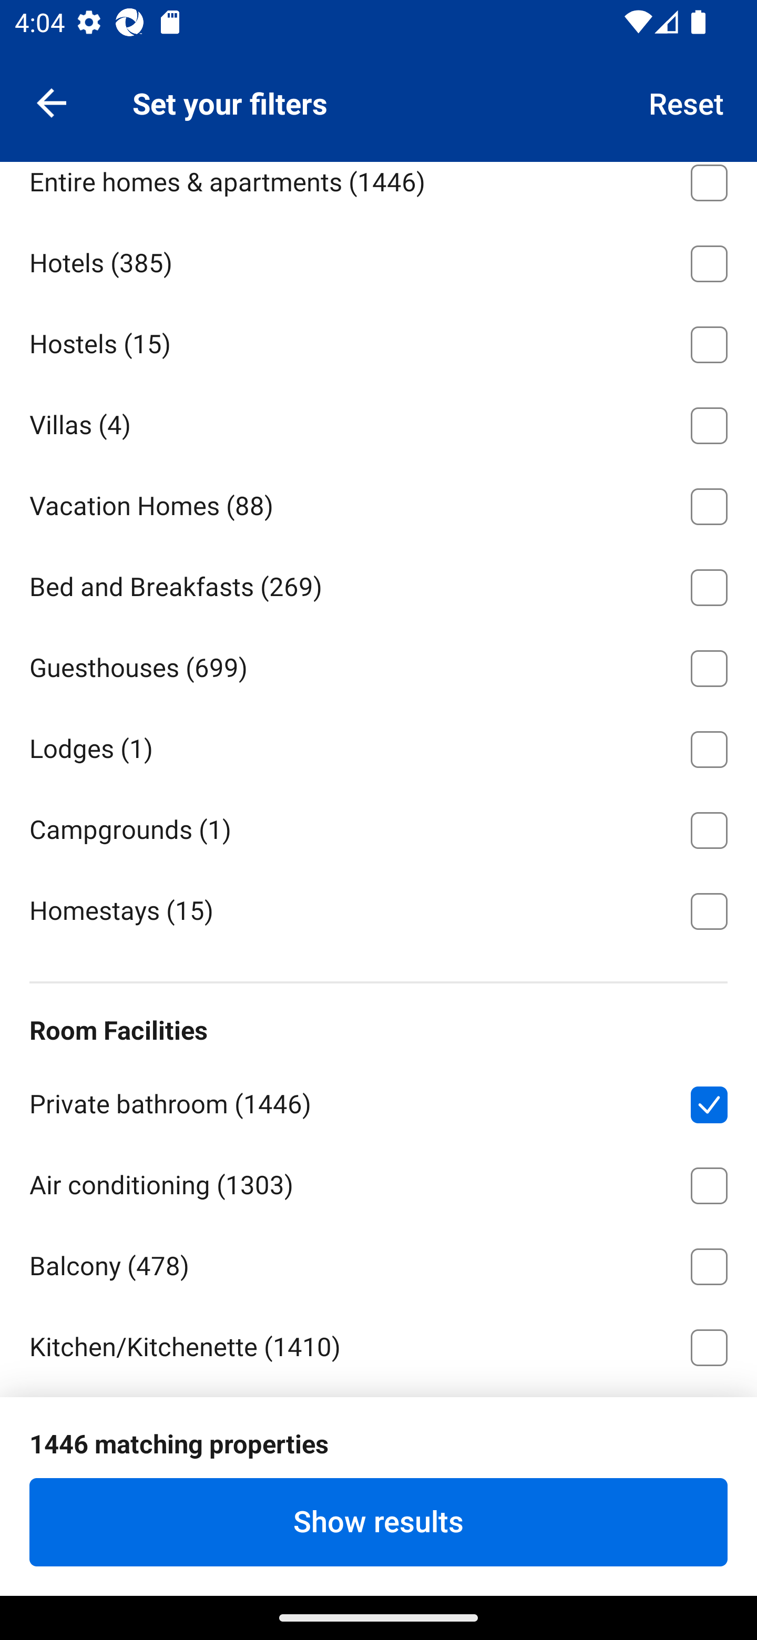 This screenshot has height=1640, width=757. I want to click on Show results, so click(378, 1522).